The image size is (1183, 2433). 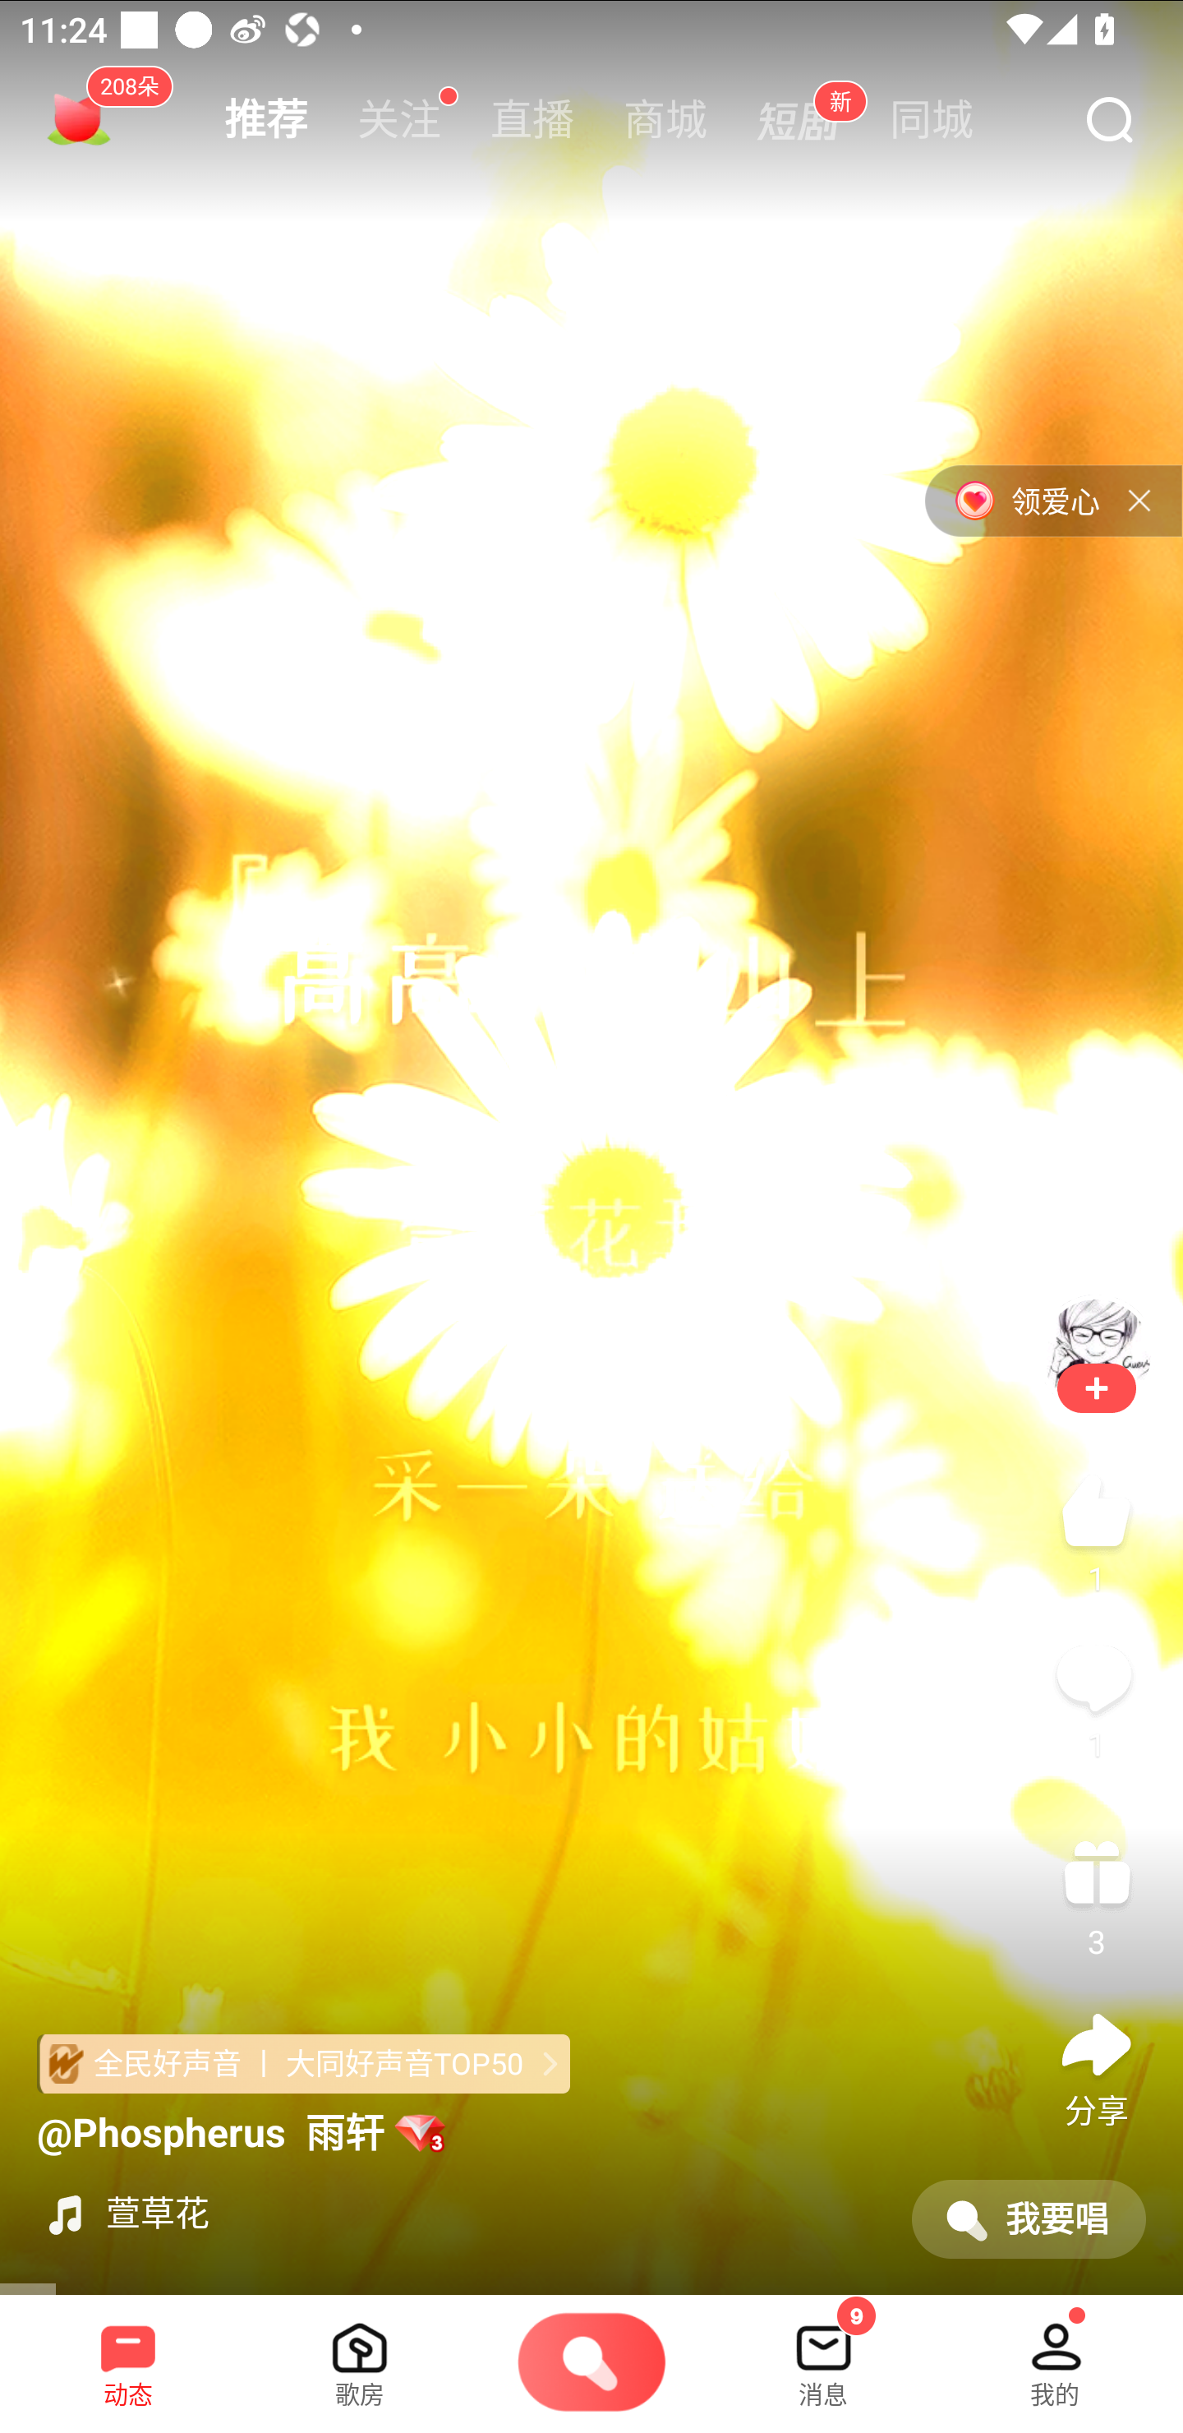 I want to click on 同城, so click(x=932, y=120).